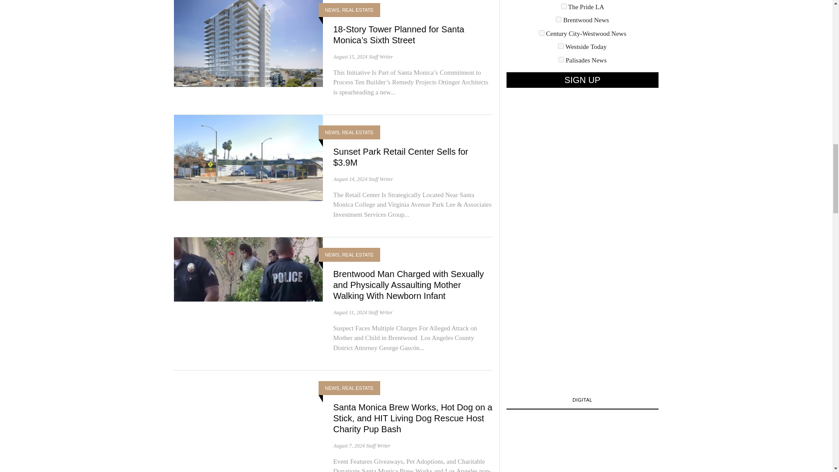  Describe the element at coordinates (541, 33) in the screenshot. I see `5fac618226` at that location.